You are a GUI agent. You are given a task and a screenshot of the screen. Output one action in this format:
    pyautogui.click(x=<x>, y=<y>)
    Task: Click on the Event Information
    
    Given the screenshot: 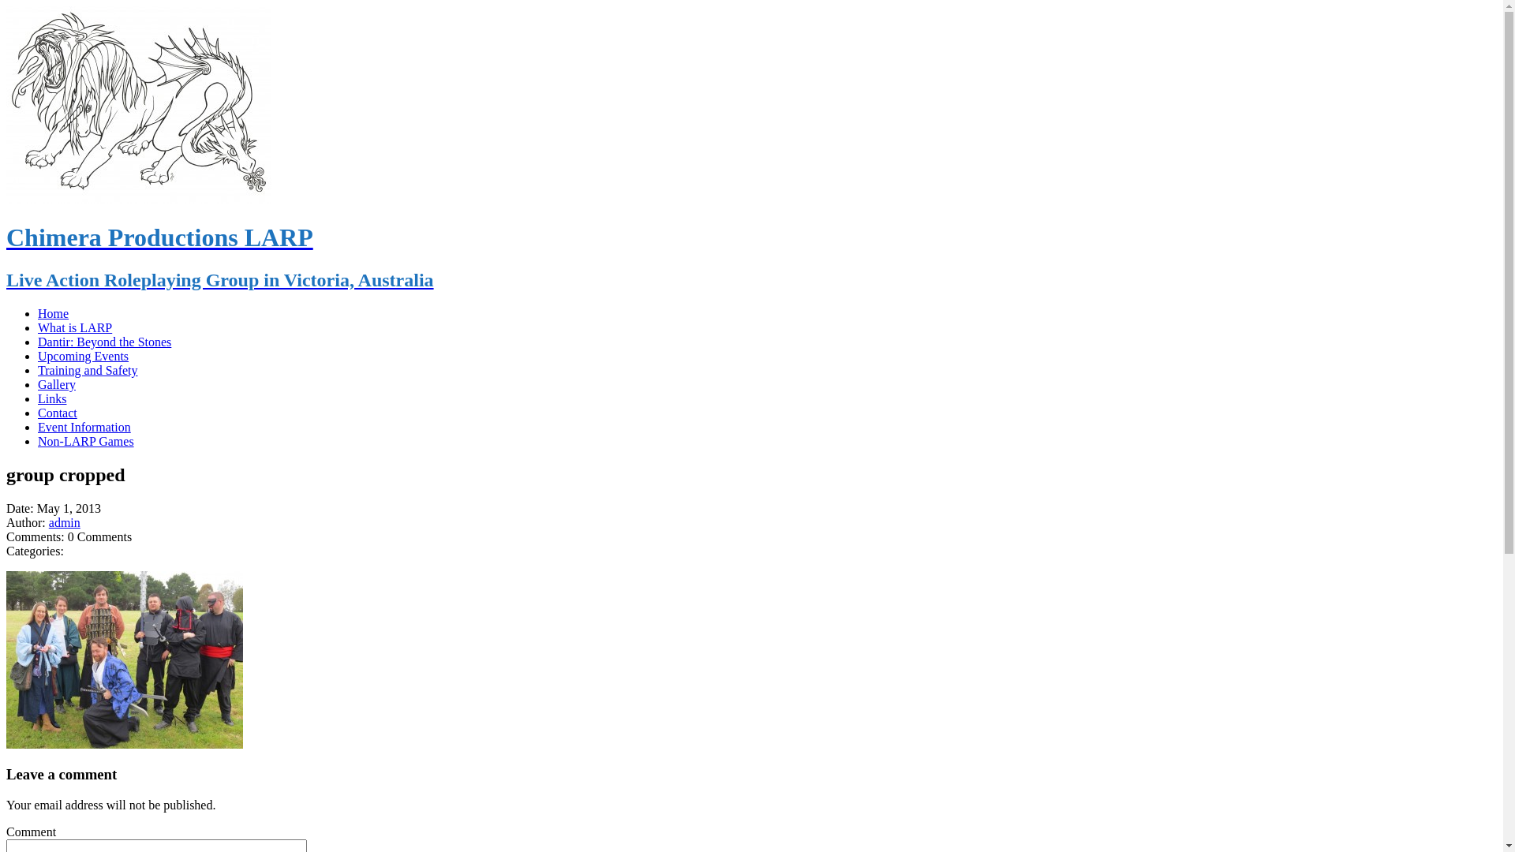 What is the action you would take?
    pyautogui.click(x=84, y=428)
    